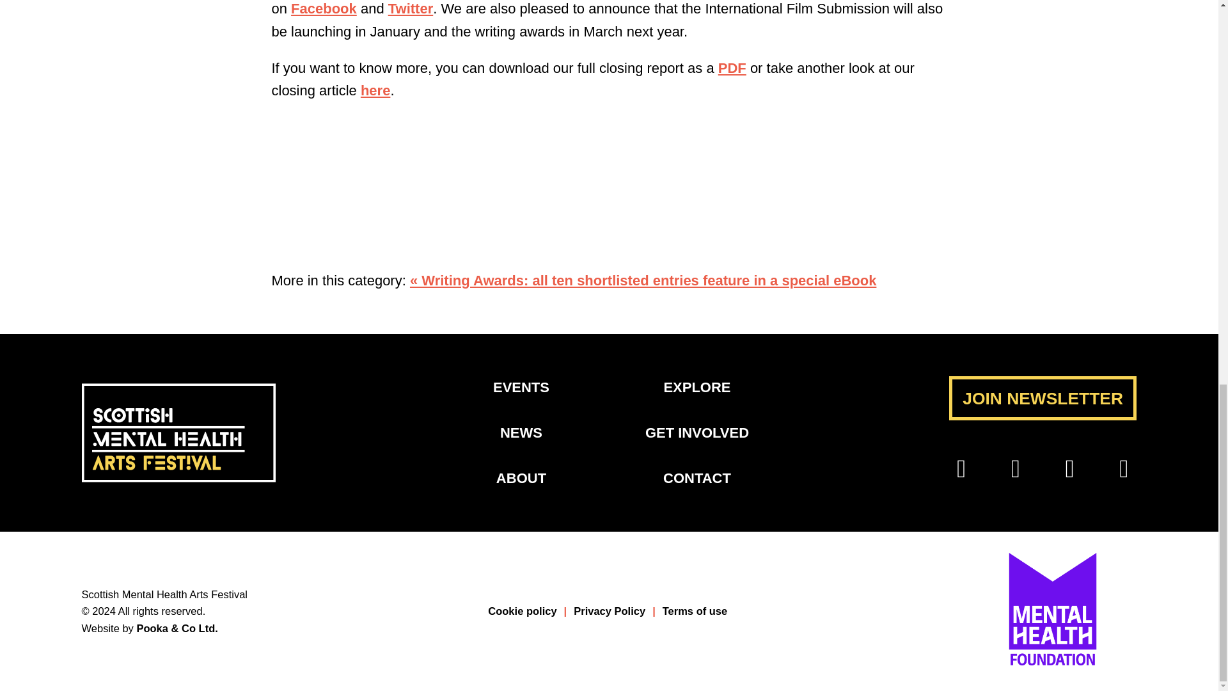 This screenshot has width=1228, height=691. What do you see at coordinates (324, 8) in the screenshot?
I see `Facebook` at bounding box center [324, 8].